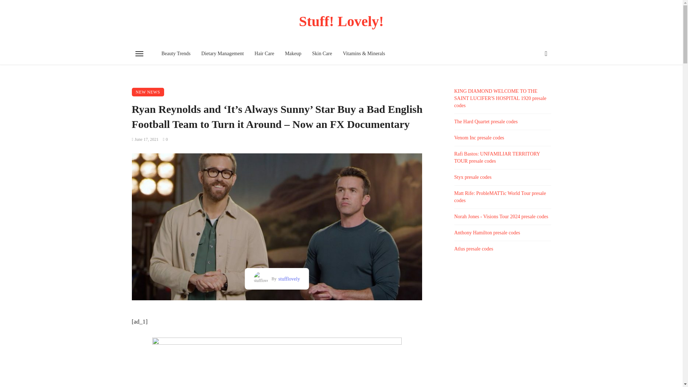 The width and height of the screenshot is (688, 387). What do you see at coordinates (288, 279) in the screenshot?
I see `stufflovely` at bounding box center [288, 279].